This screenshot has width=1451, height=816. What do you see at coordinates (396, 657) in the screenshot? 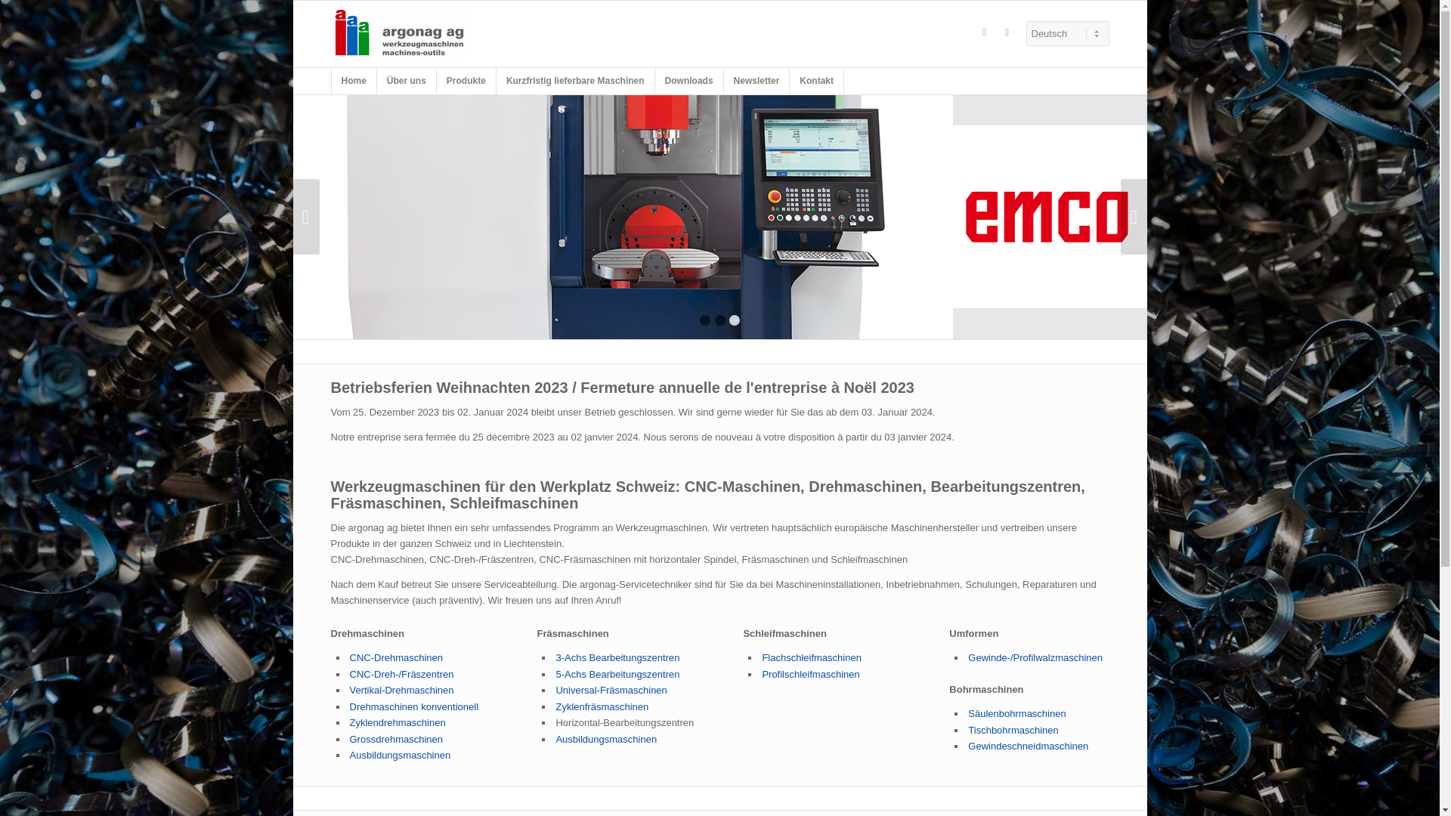
I see `CNC-Drehmaschinen` at bounding box center [396, 657].